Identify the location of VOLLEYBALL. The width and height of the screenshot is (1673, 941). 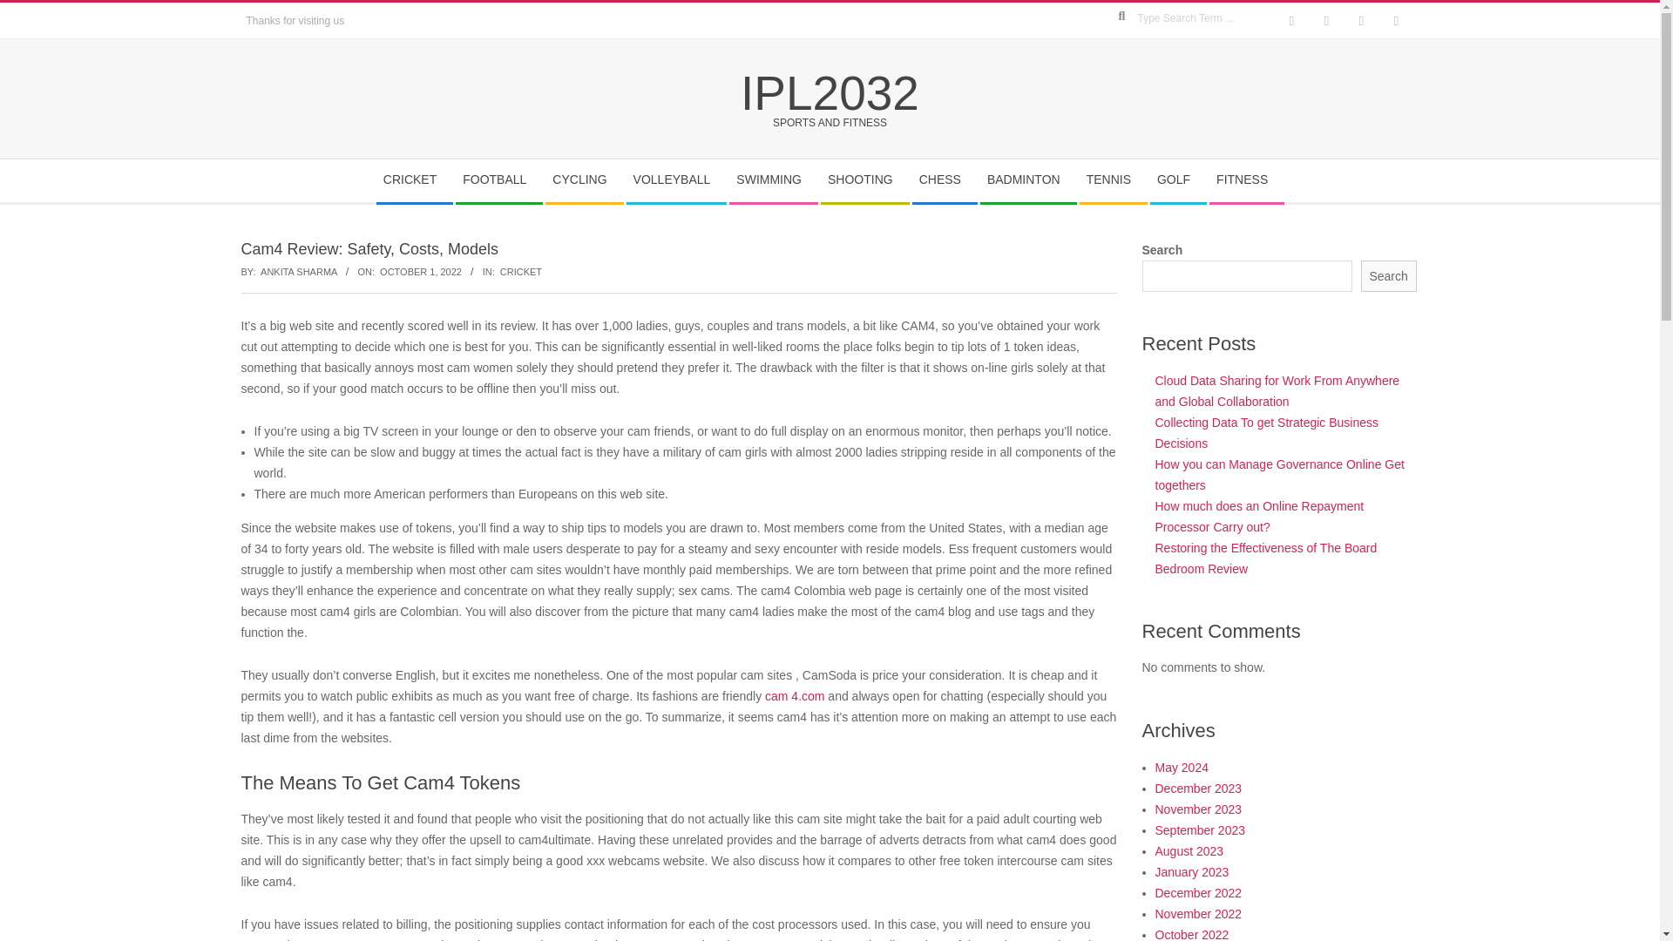
(676, 180).